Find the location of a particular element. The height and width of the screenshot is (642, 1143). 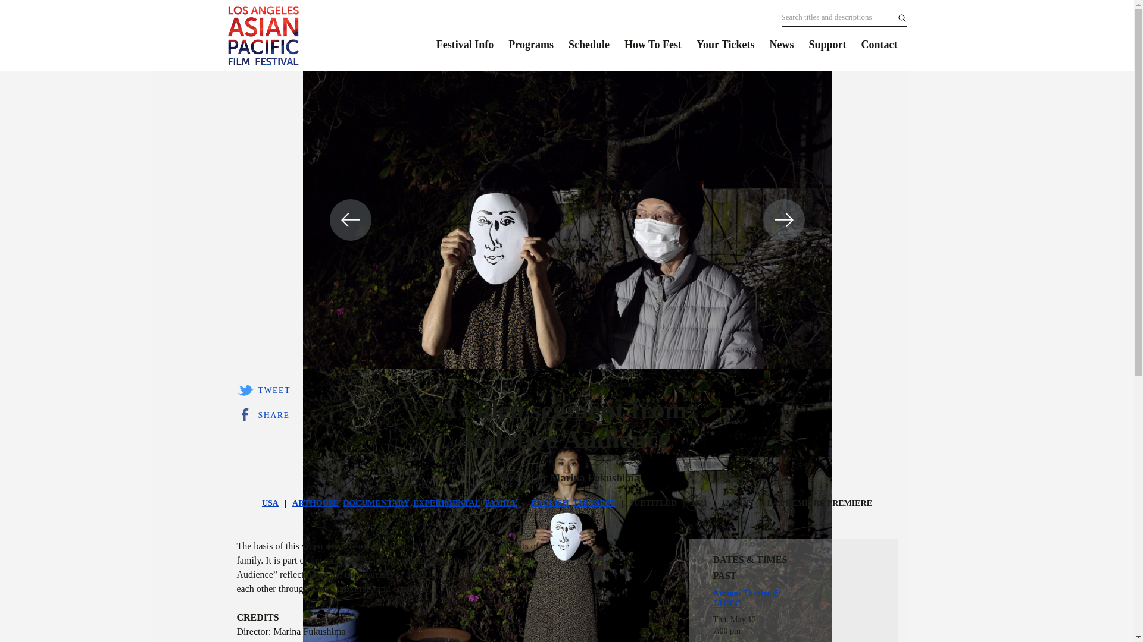

ENGLISH is located at coordinates (550, 503).